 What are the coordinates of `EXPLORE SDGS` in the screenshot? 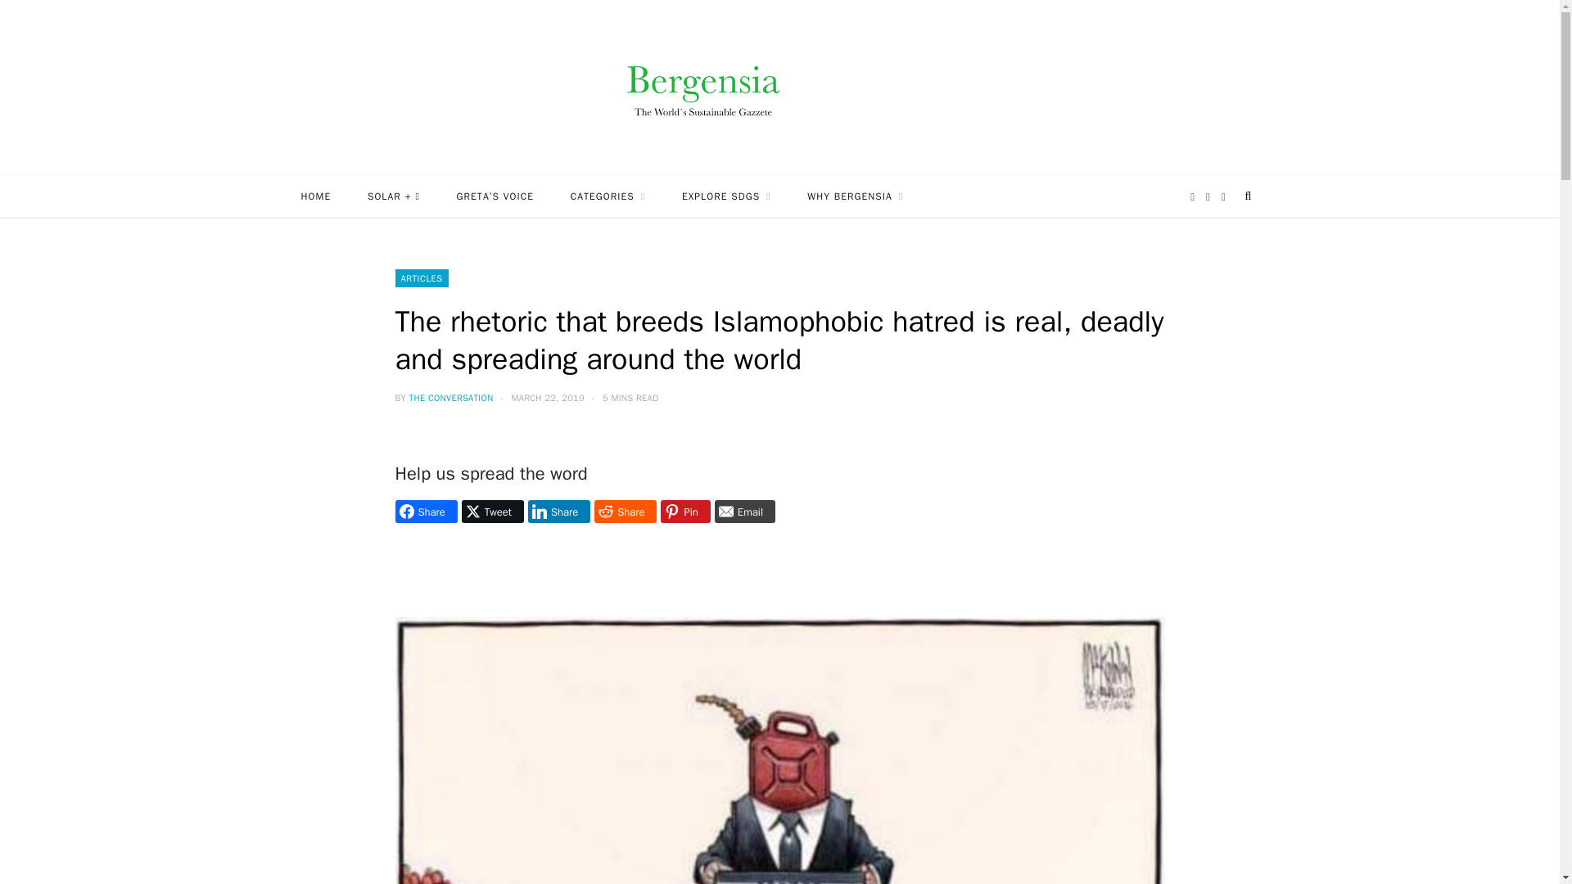 It's located at (725, 196).